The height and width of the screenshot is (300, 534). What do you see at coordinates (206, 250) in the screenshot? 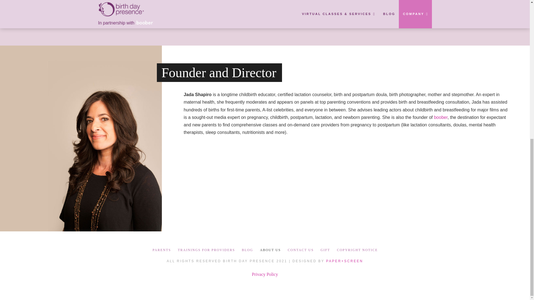
I see `TRAININGS FOR PROVIDERS` at bounding box center [206, 250].